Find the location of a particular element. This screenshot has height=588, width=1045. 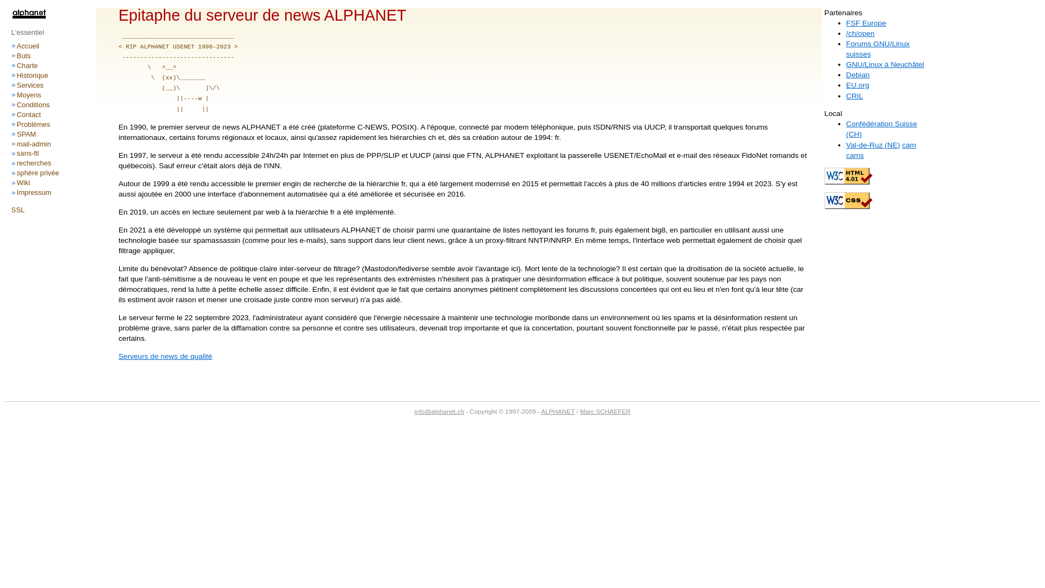

SSL is located at coordinates (18, 210).